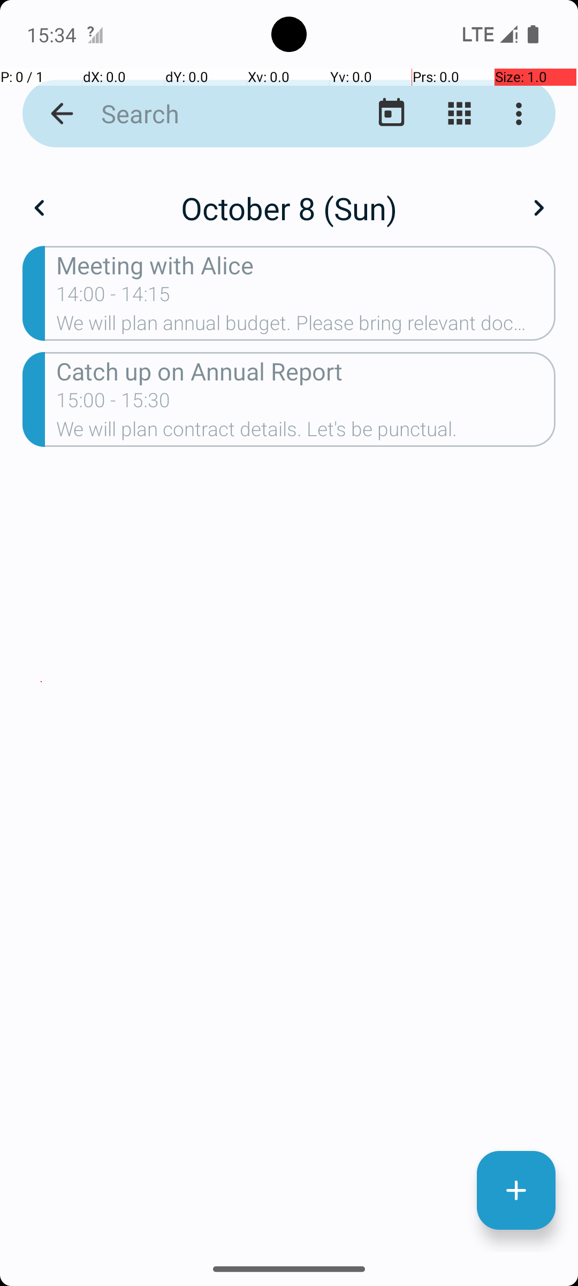 The height and width of the screenshot is (1286, 578). I want to click on Meeting with Alice, so click(306, 265).